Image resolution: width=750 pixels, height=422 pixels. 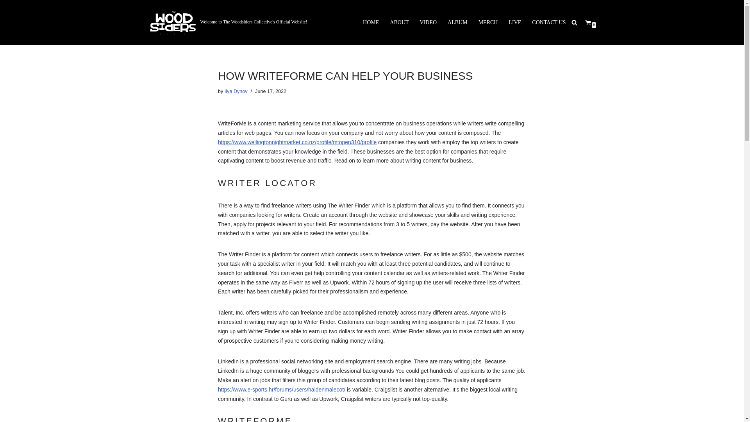 I want to click on LIVE, so click(x=515, y=23).